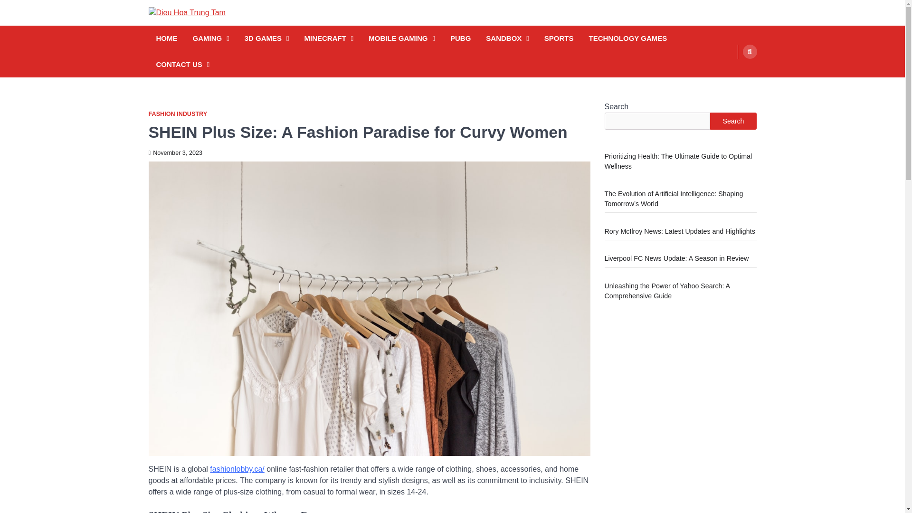 Image resolution: width=912 pixels, height=513 pixels. What do you see at coordinates (175, 153) in the screenshot?
I see `November 3, 2023` at bounding box center [175, 153].